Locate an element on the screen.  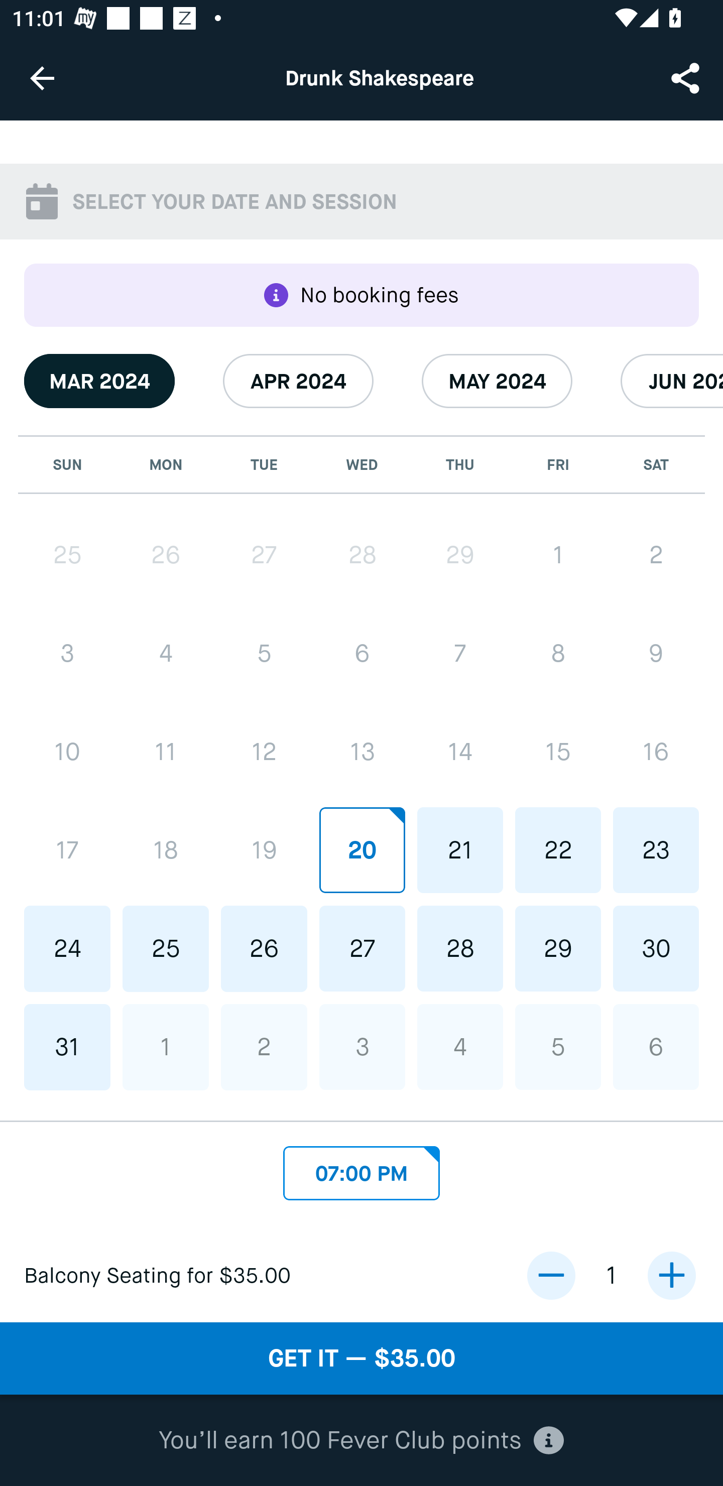
25 is located at coordinates (67, 555).